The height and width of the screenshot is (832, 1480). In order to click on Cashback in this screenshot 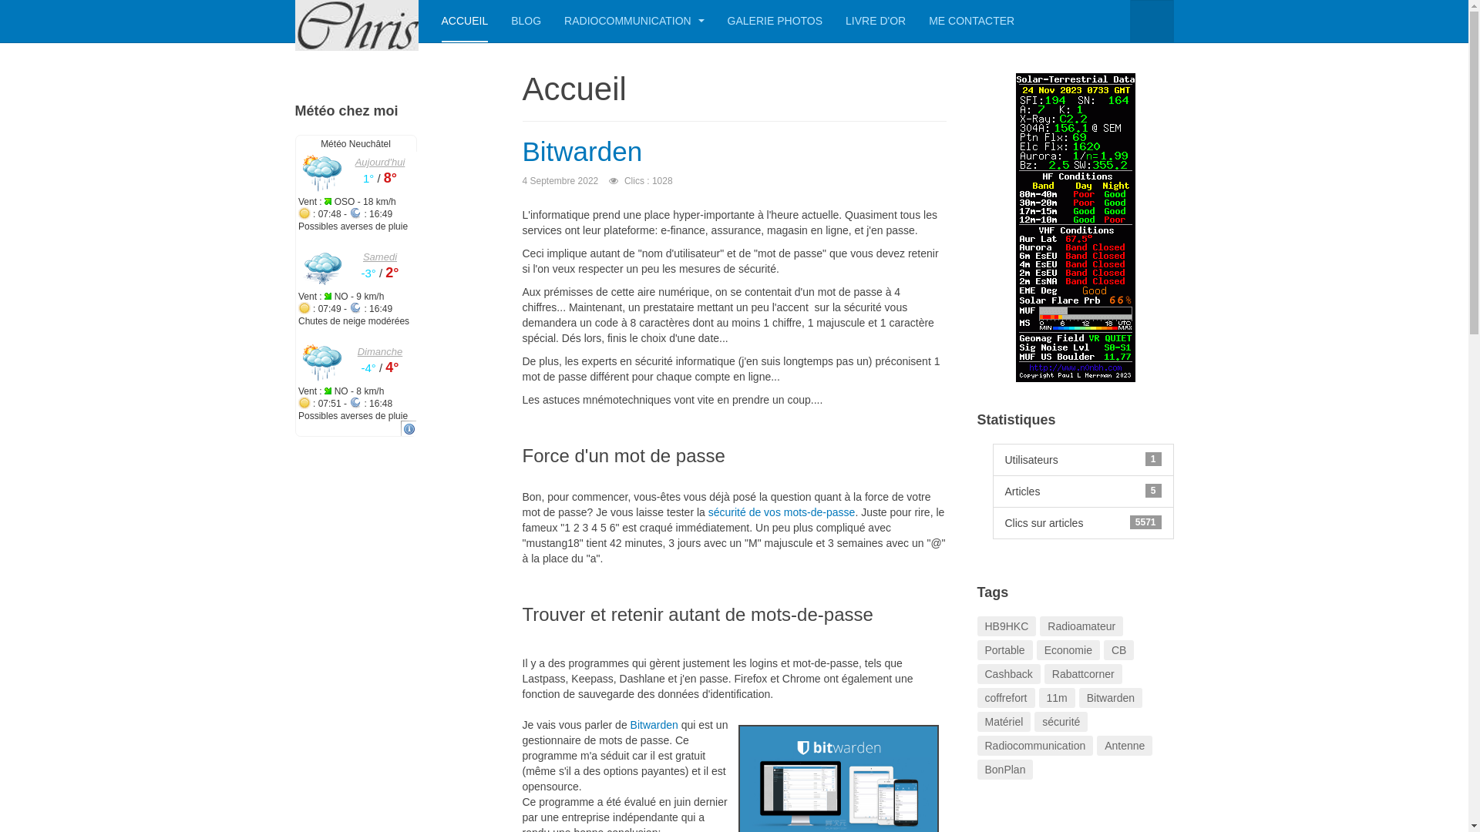, I will do `click(1009, 673)`.